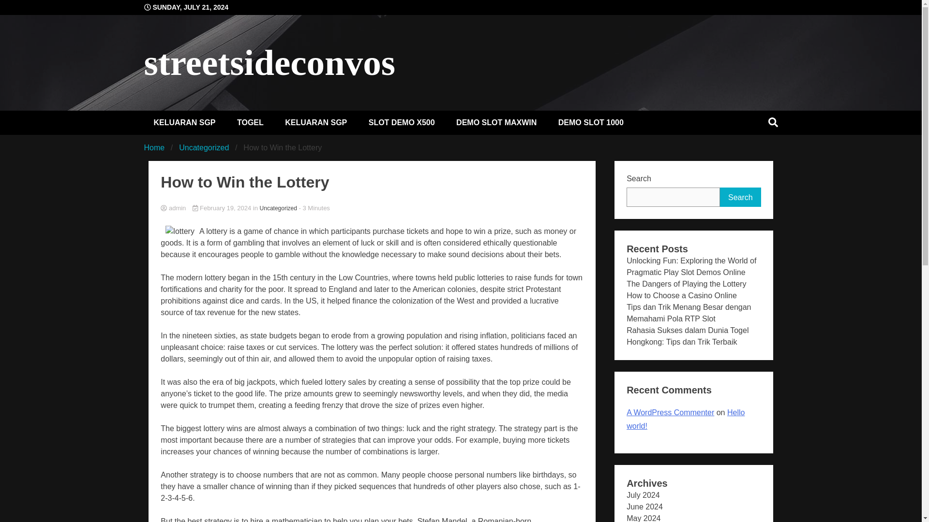 The width and height of the screenshot is (929, 522). Describe the element at coordinates (154, 147) in the screenshot. I see `Home` at that location.